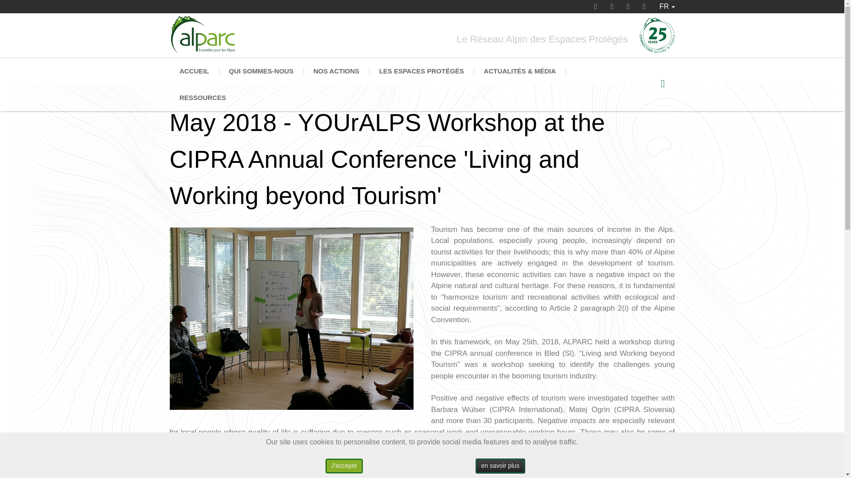 The image size is (851, 478). I want to click on Youtube, so click(612, 13).